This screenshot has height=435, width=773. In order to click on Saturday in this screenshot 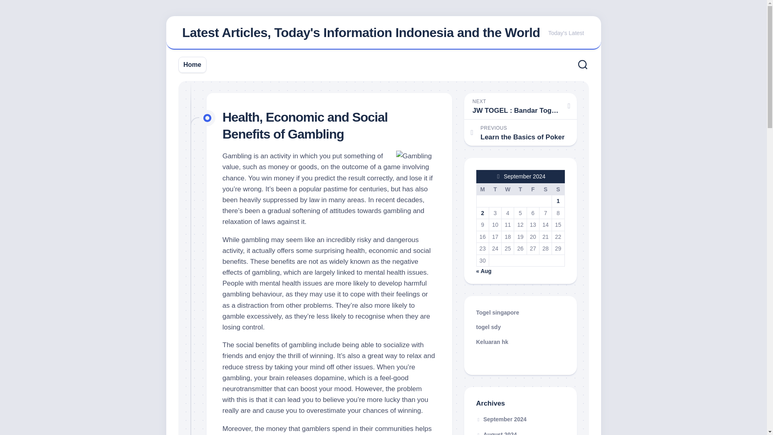, I will do `click(545, 189)`.